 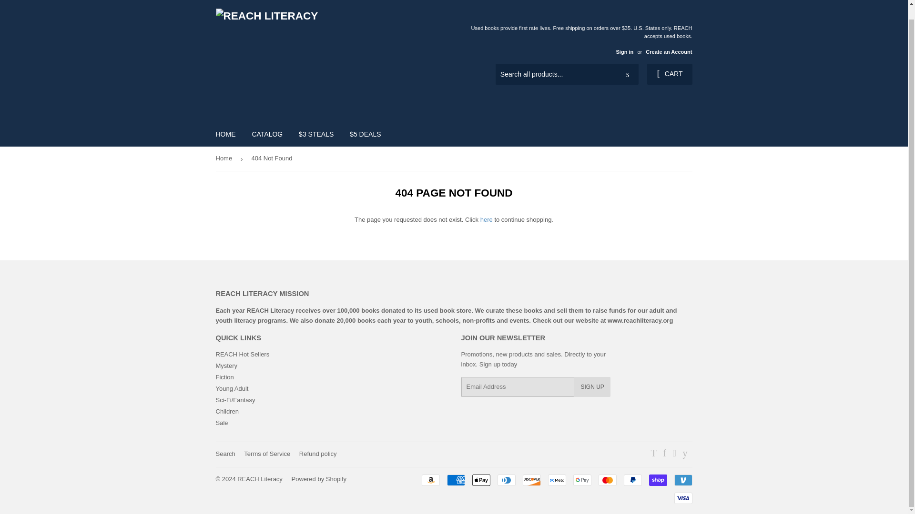 I want to click on SIGN UP, so click(x=592, y=386).